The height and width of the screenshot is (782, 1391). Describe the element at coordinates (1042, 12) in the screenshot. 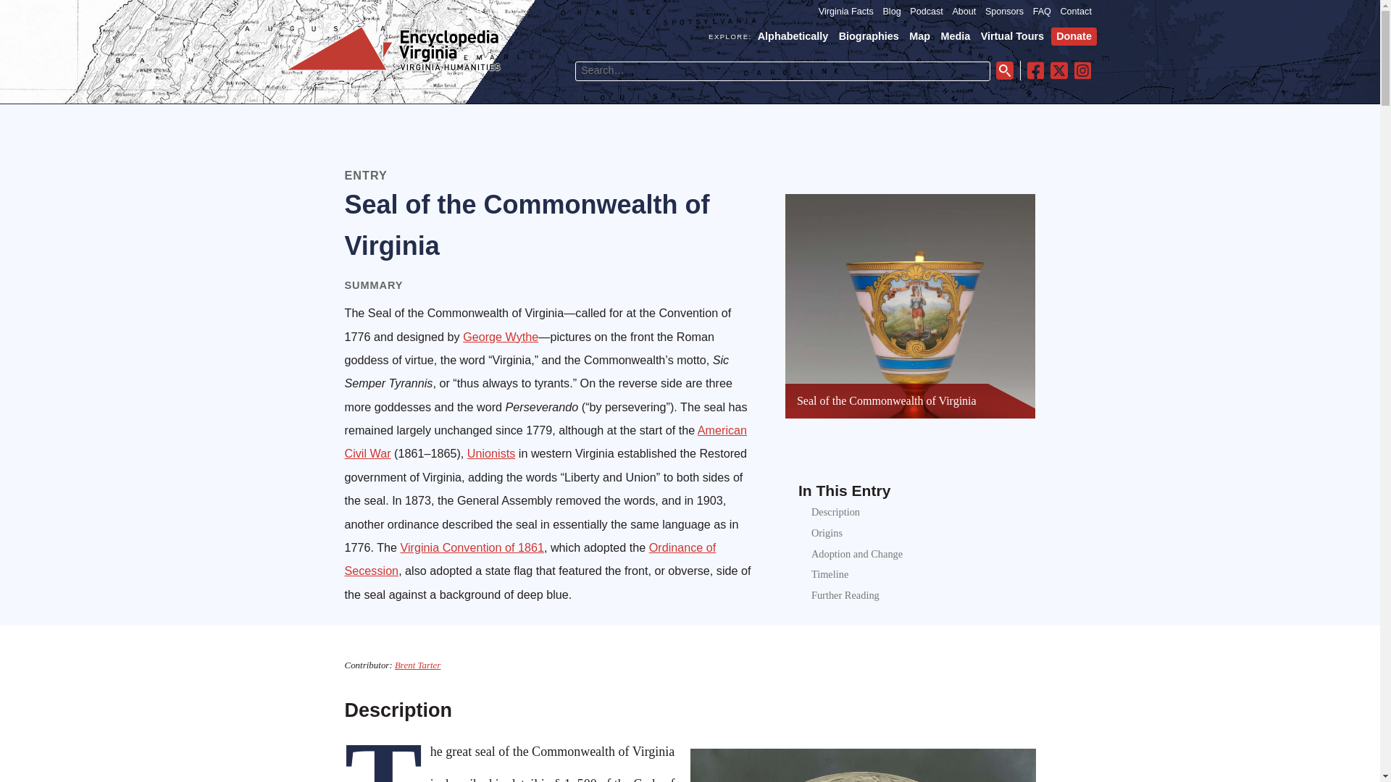

I see `FAQ` at that location.